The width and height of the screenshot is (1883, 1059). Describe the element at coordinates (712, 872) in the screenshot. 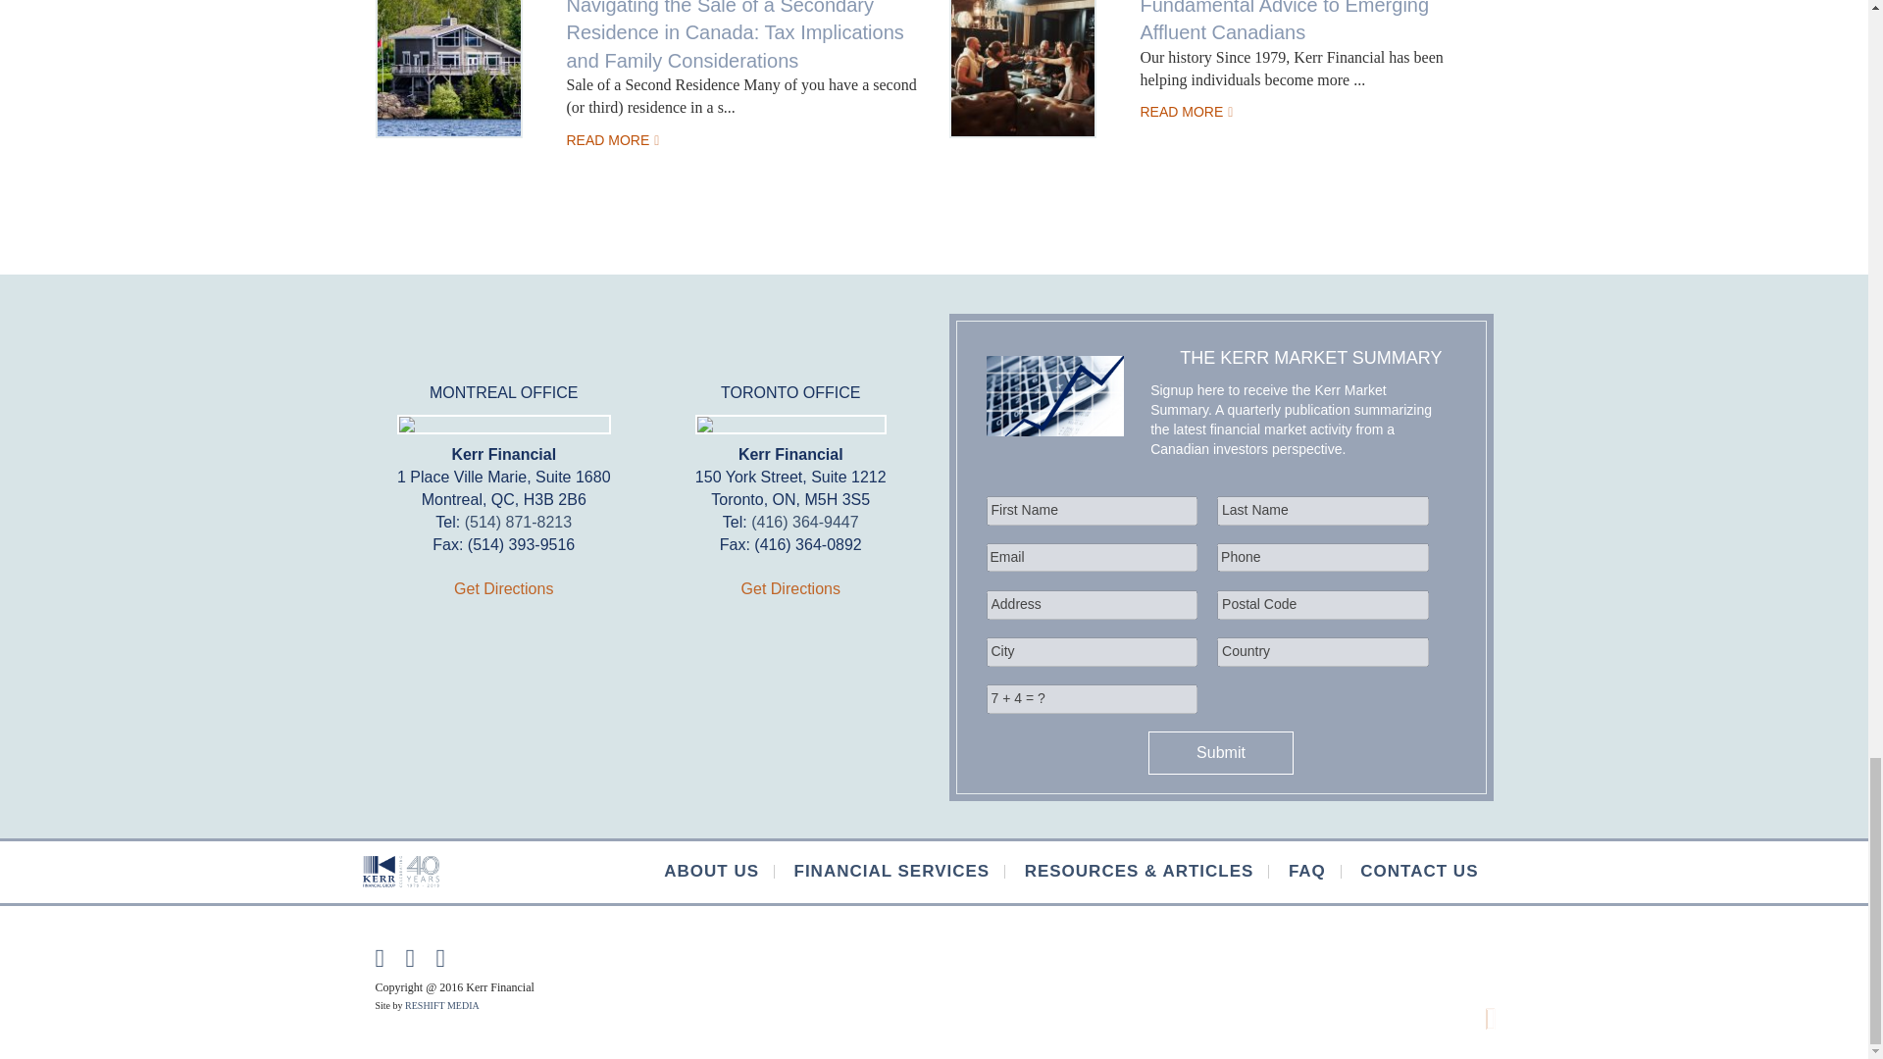

I see `About Us` at that location.